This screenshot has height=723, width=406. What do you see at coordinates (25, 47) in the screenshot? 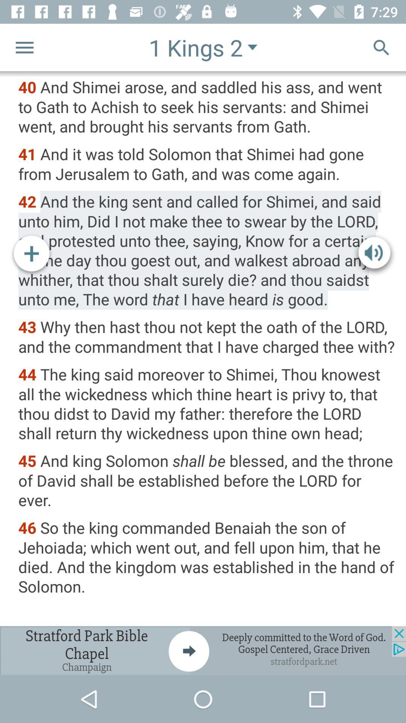
I see `setting option` at bounding box center [25, 47].